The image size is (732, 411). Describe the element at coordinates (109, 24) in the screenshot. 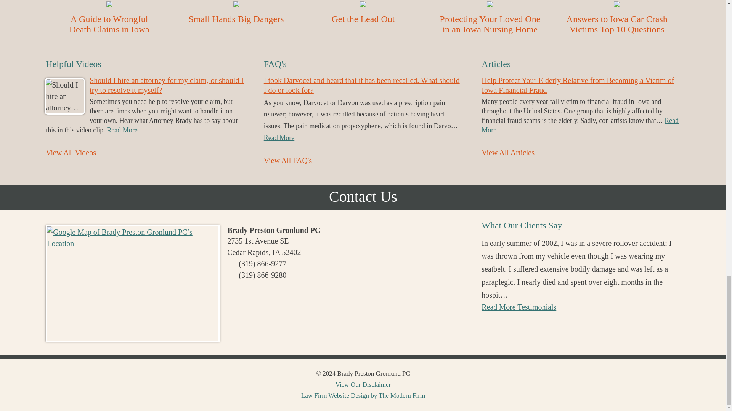

I see `A Guide to Wrongful Death Claims in Iowa` at that location.